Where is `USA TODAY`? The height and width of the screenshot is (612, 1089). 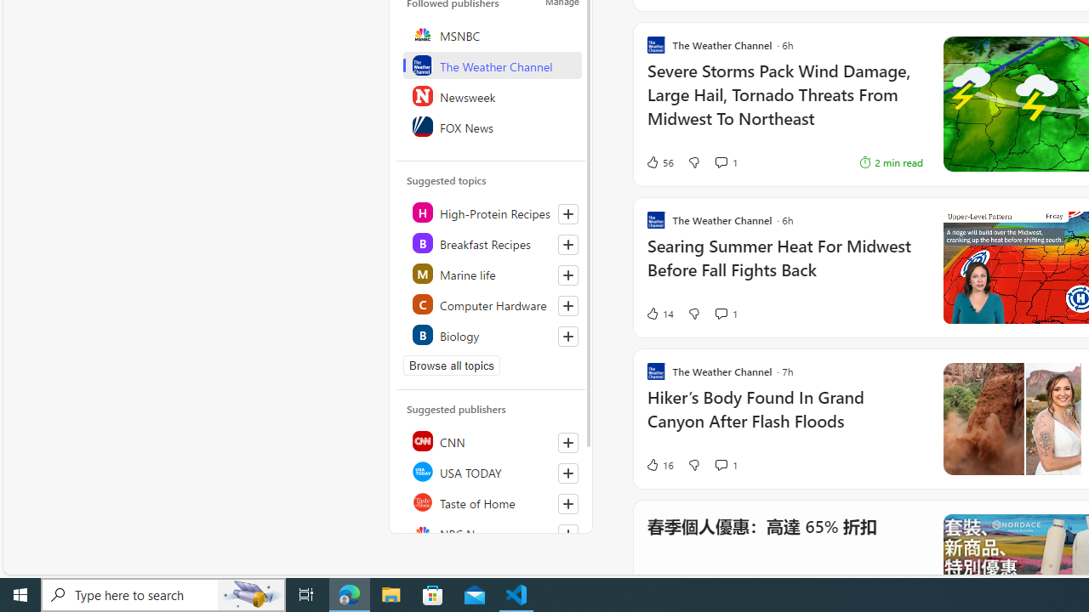 USA TODAY is located at coordinates (492, 471).